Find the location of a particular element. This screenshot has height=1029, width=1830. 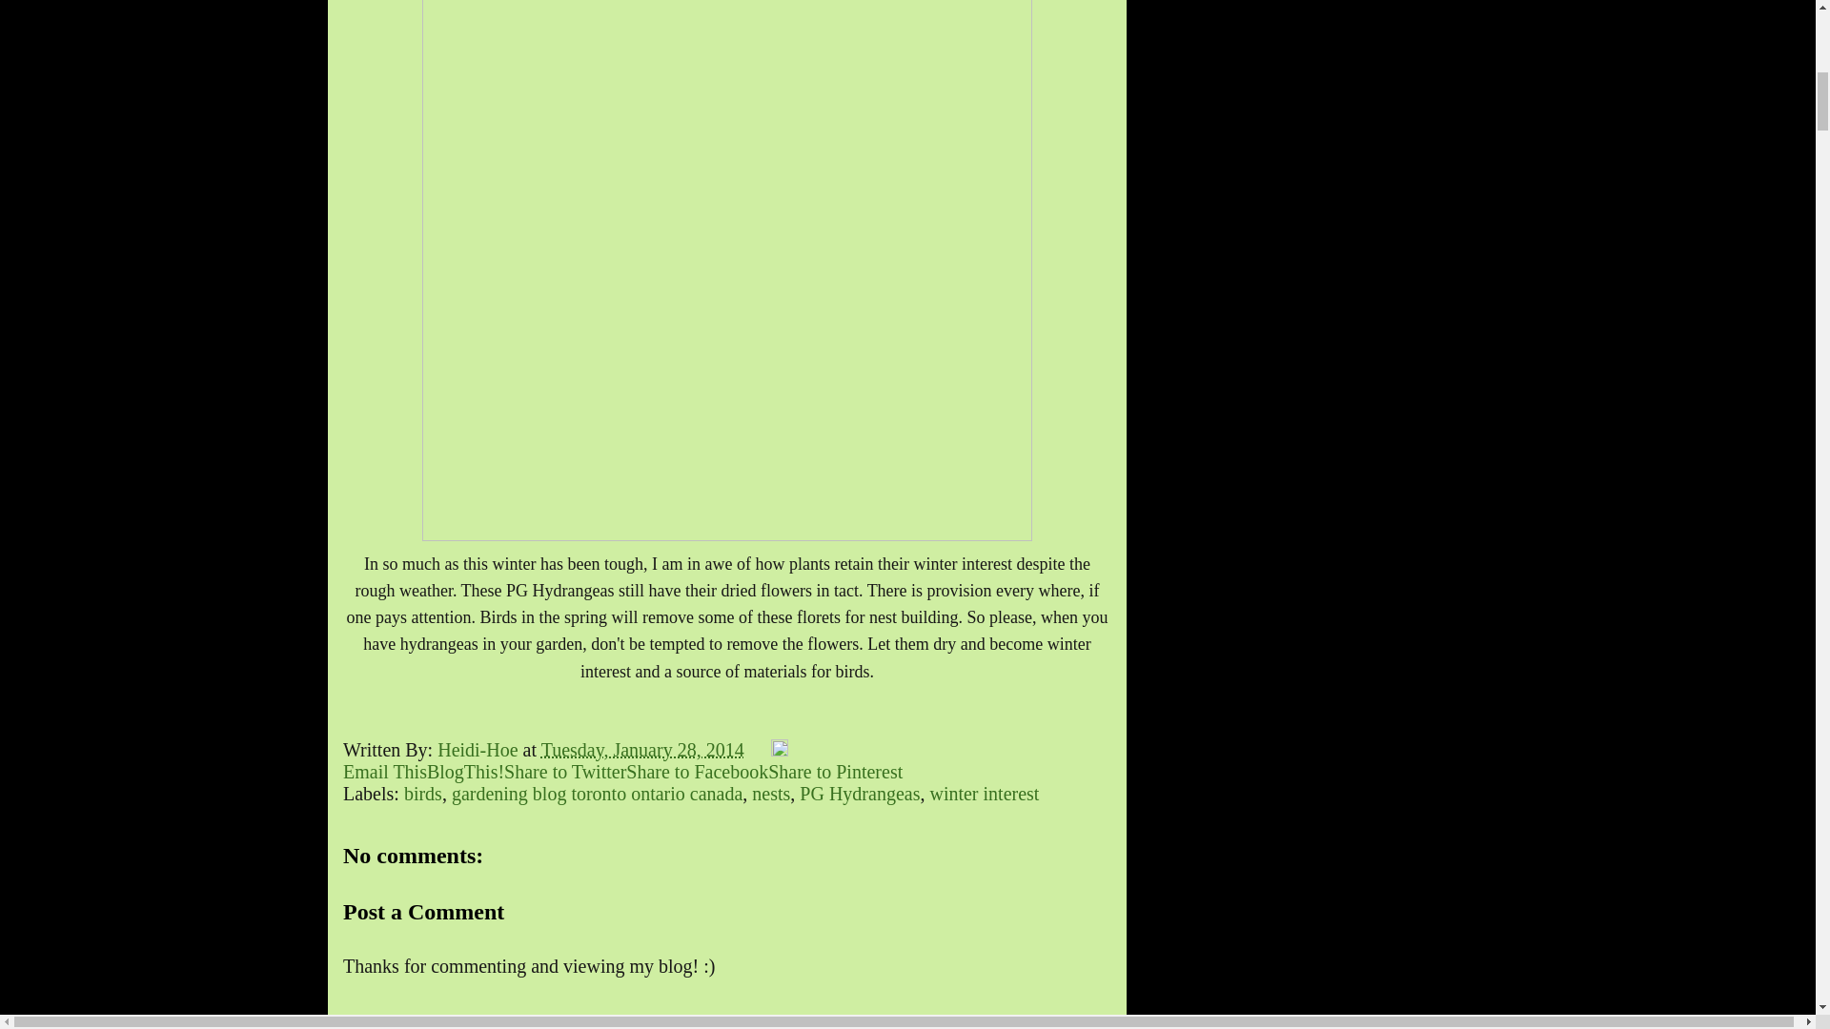

Tuesday, January 28, 2014 is located at coordinates (642, 750).